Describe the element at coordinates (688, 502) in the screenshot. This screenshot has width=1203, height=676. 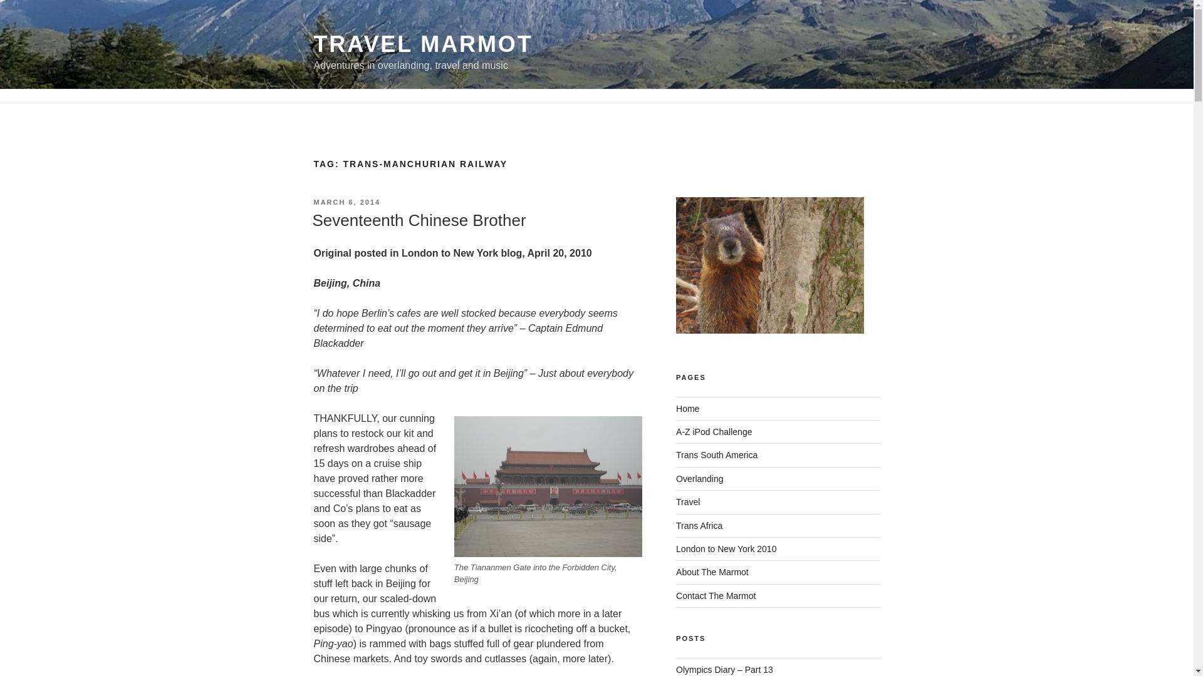
I see `Travel` at that location.